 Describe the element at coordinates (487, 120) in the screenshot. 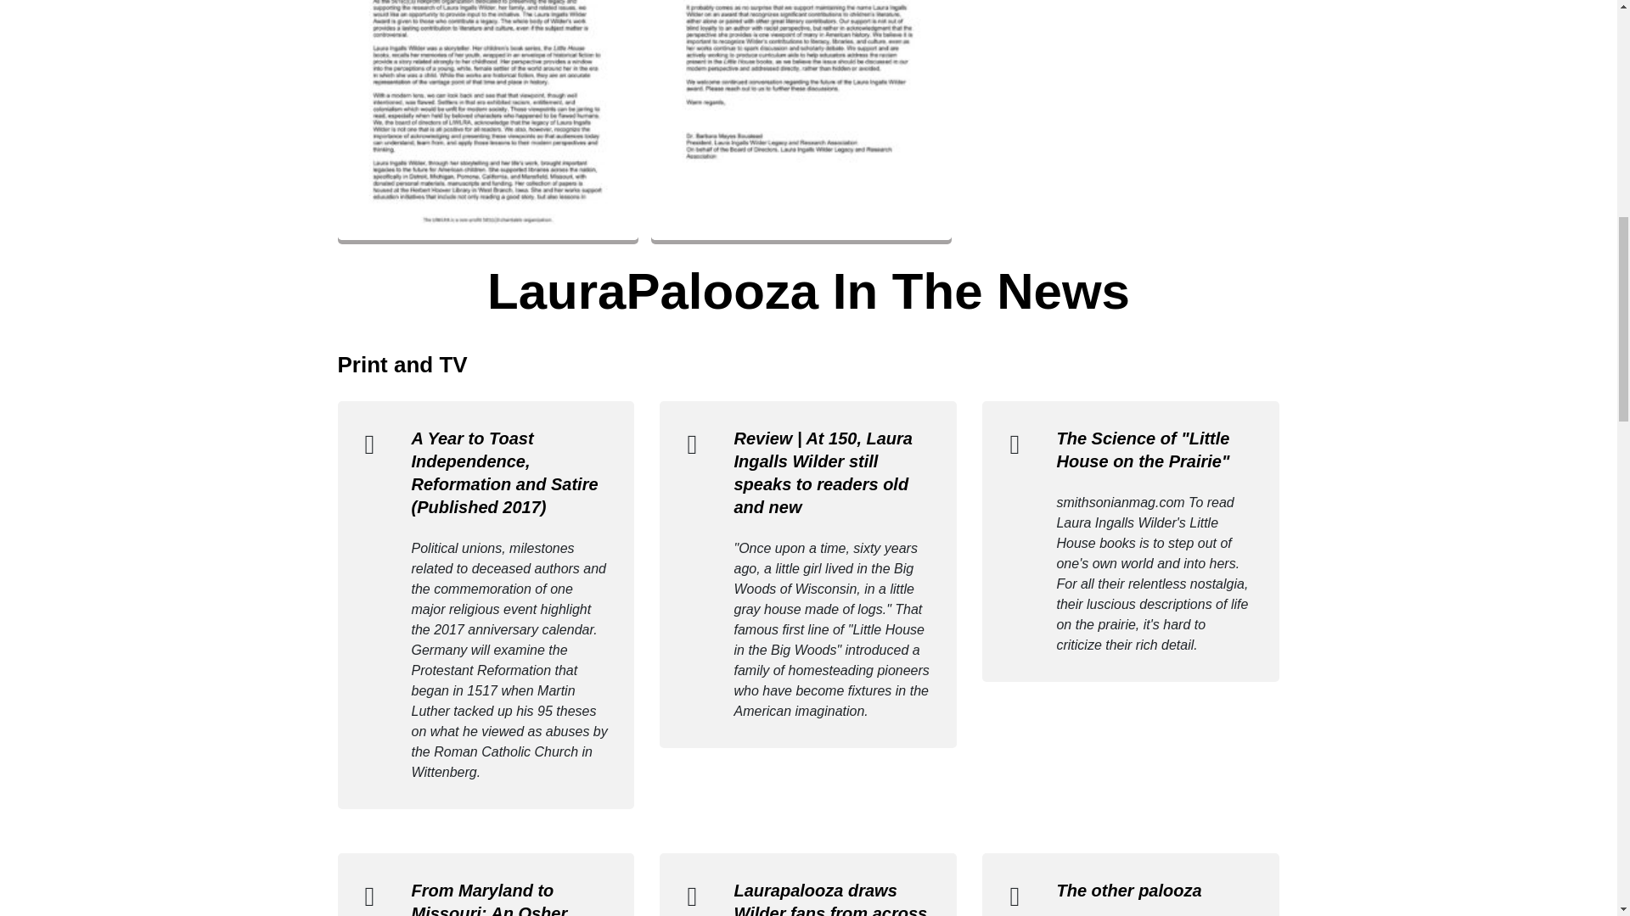

I see `6C296316-681D-49A5-8E39-F5AC236EF961` at that location.